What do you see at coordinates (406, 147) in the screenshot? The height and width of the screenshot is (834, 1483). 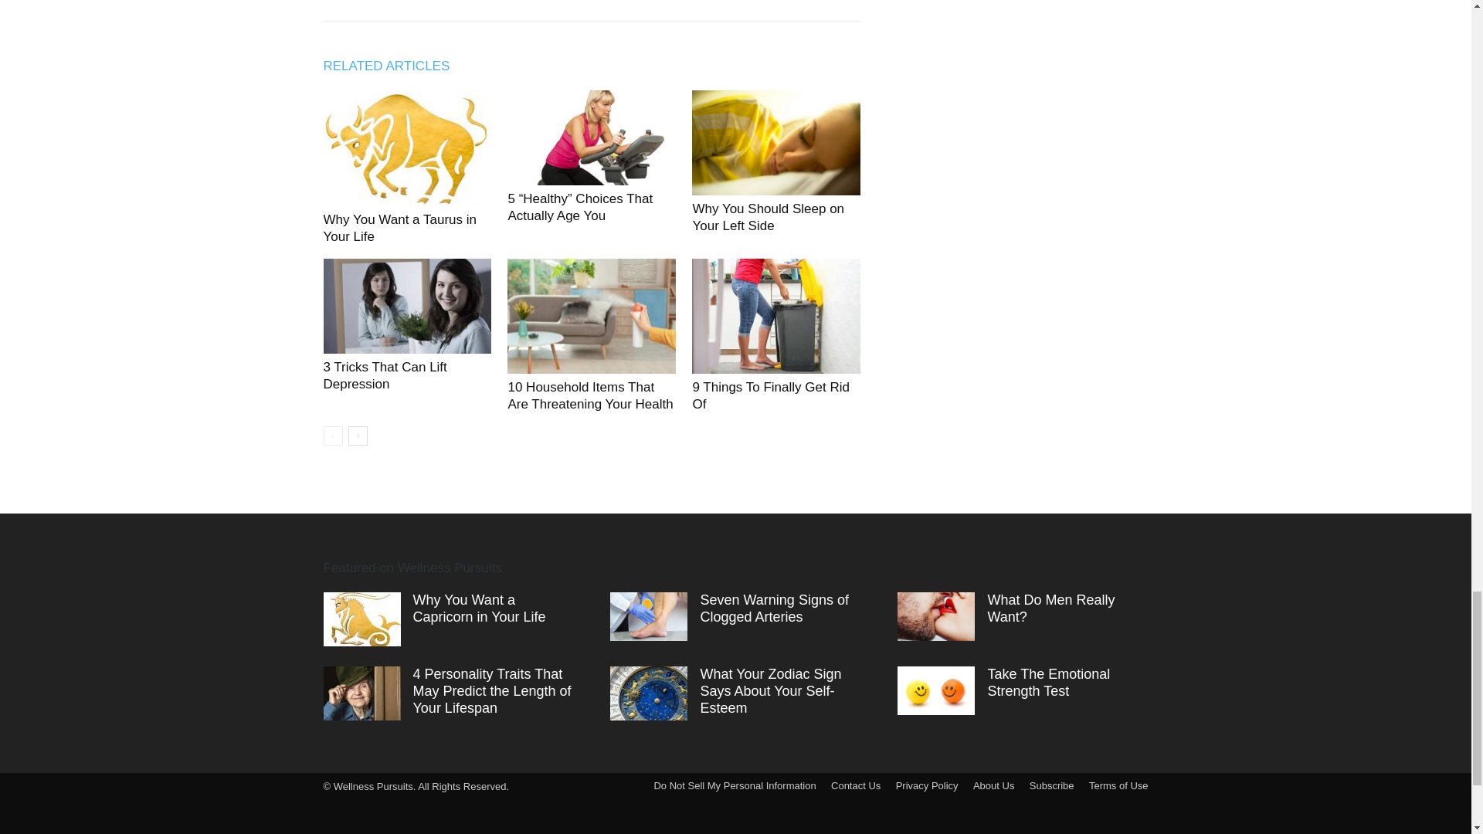 I see `Why You Want a Taurus in Your Life` at bounding box center [406, 147].